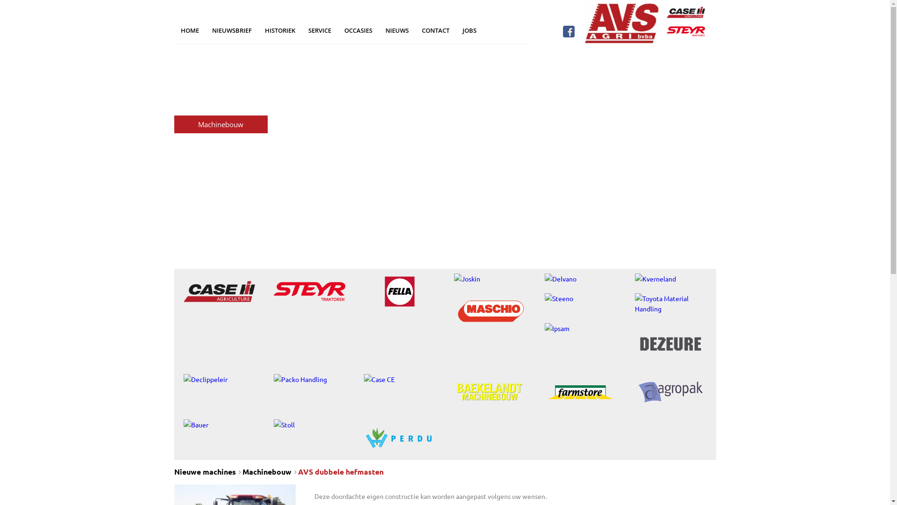 The height and width of the screenshot is (505, 897). Describe the element at coordinates (580, 392) in the screenshot. I see `Farmstore` at that location.